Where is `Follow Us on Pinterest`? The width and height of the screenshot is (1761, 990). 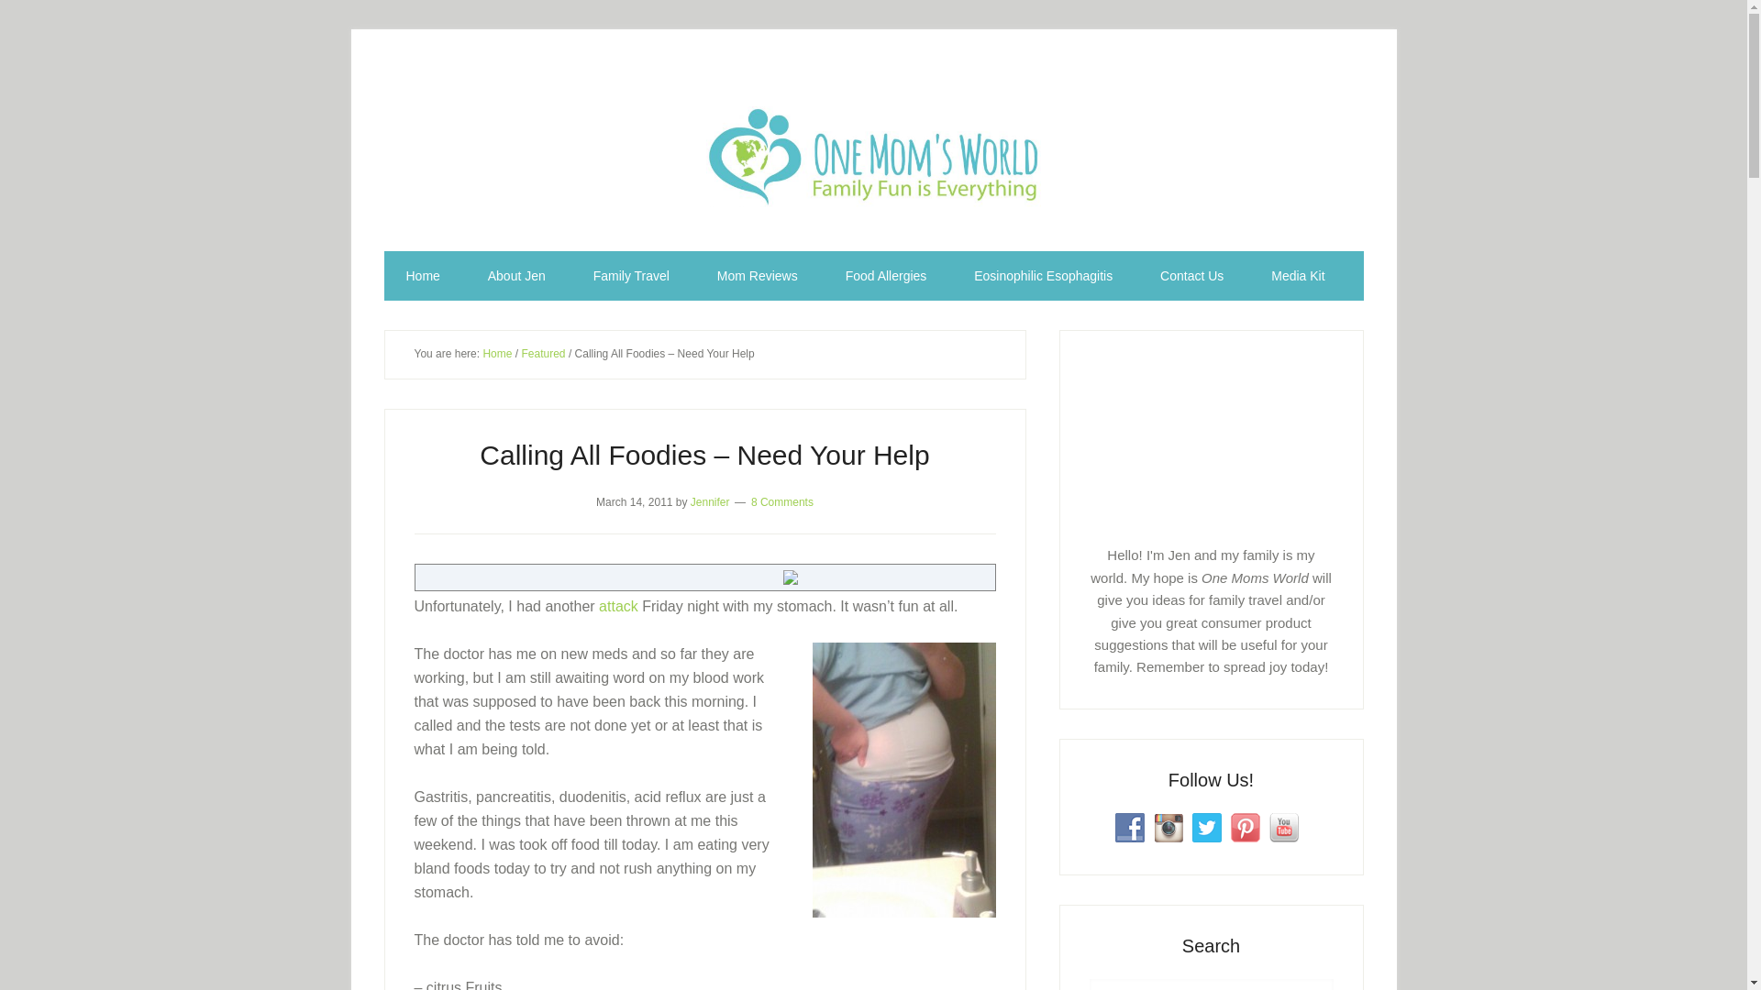
Follow Us on Pinterest is located at coordinates (1246, 827).